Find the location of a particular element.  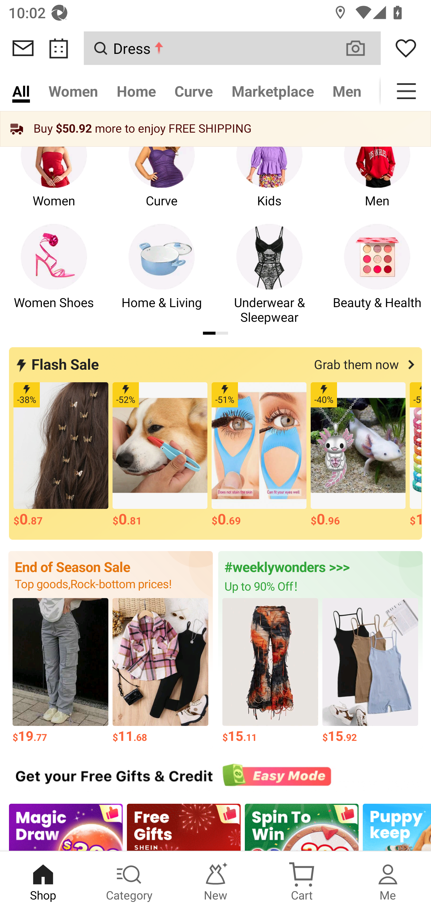

Men is located at coordinates (347, 91).